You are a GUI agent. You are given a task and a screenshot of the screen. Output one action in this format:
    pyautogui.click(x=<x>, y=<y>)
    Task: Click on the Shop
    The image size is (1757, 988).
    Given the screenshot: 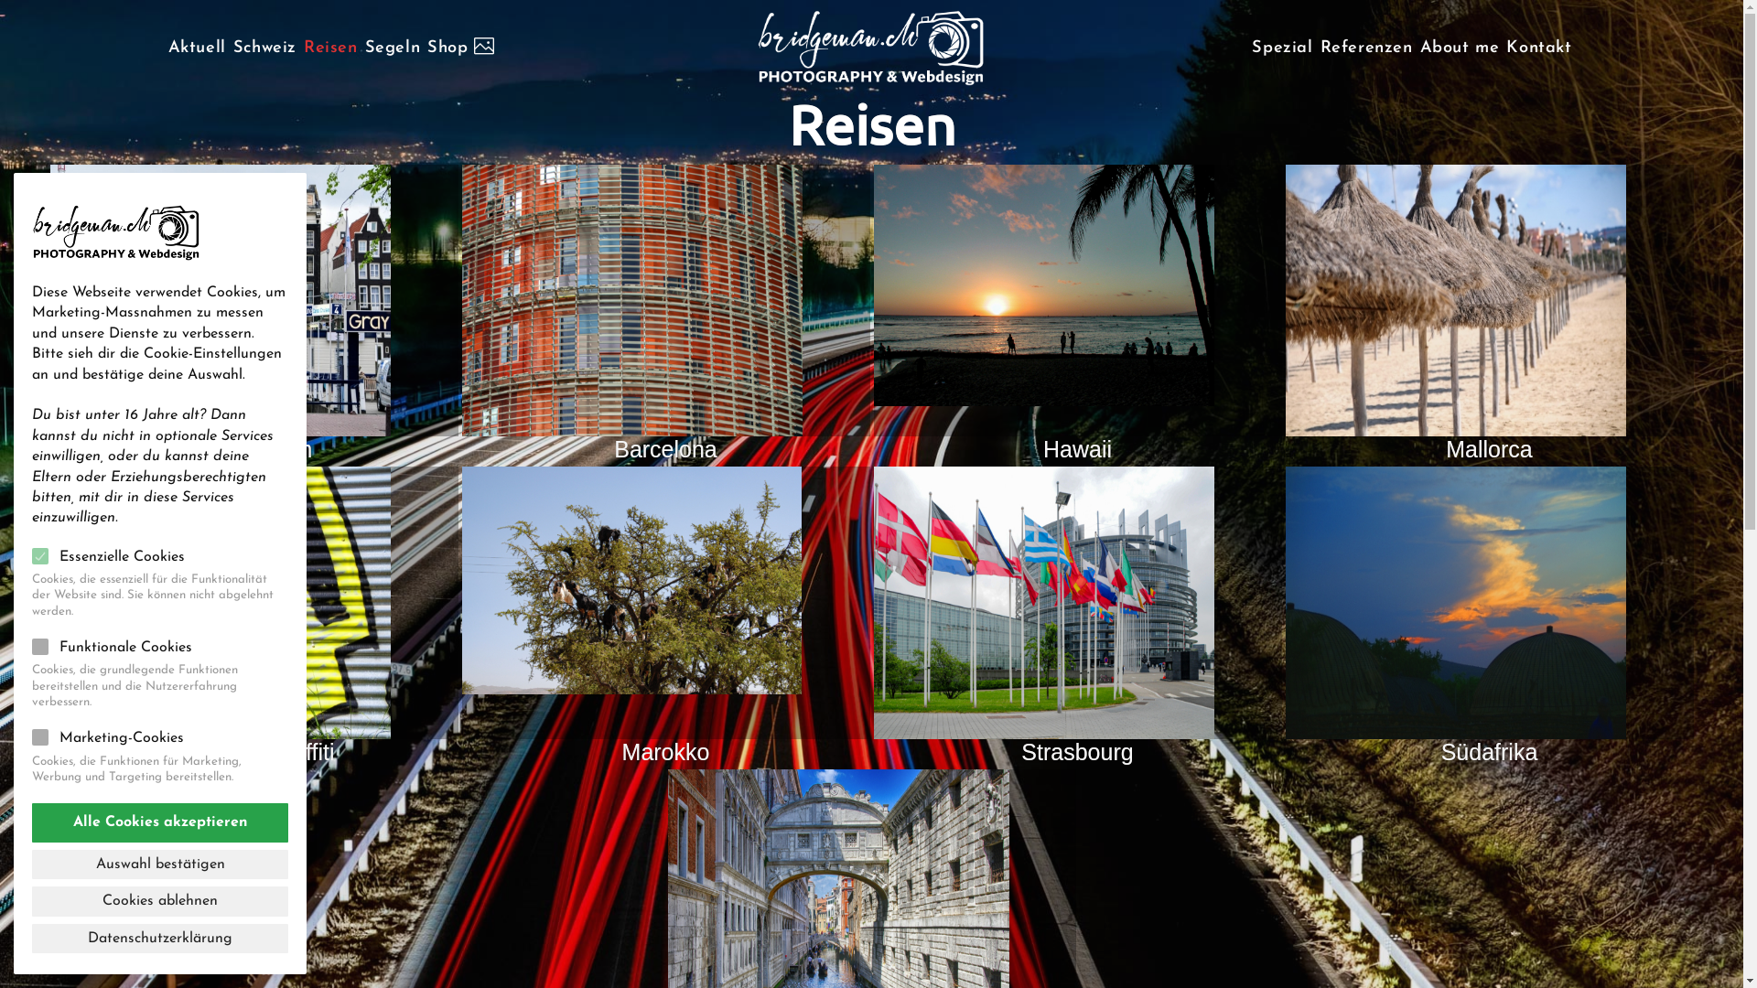 What is the action you would take?
    pyautogui.click(x=461, y=48)
    